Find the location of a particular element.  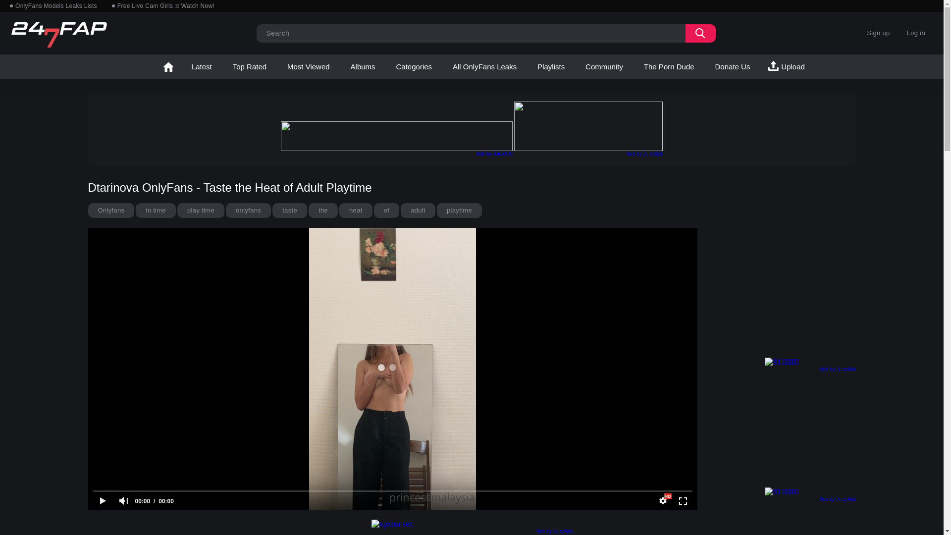

Sign up is located at coordinates (878, 33).